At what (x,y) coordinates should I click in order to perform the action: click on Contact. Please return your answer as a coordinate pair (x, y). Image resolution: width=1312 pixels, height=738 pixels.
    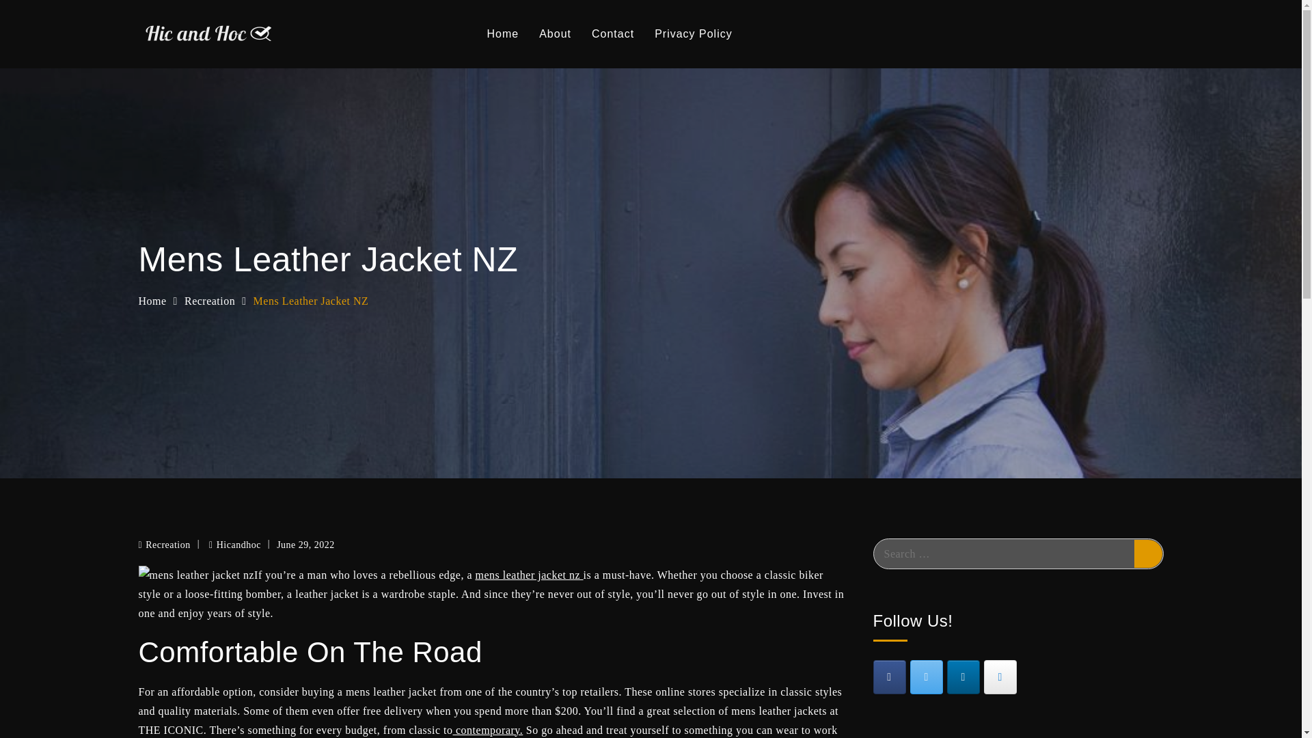
    Looking at the image, I should click on (612, 34).